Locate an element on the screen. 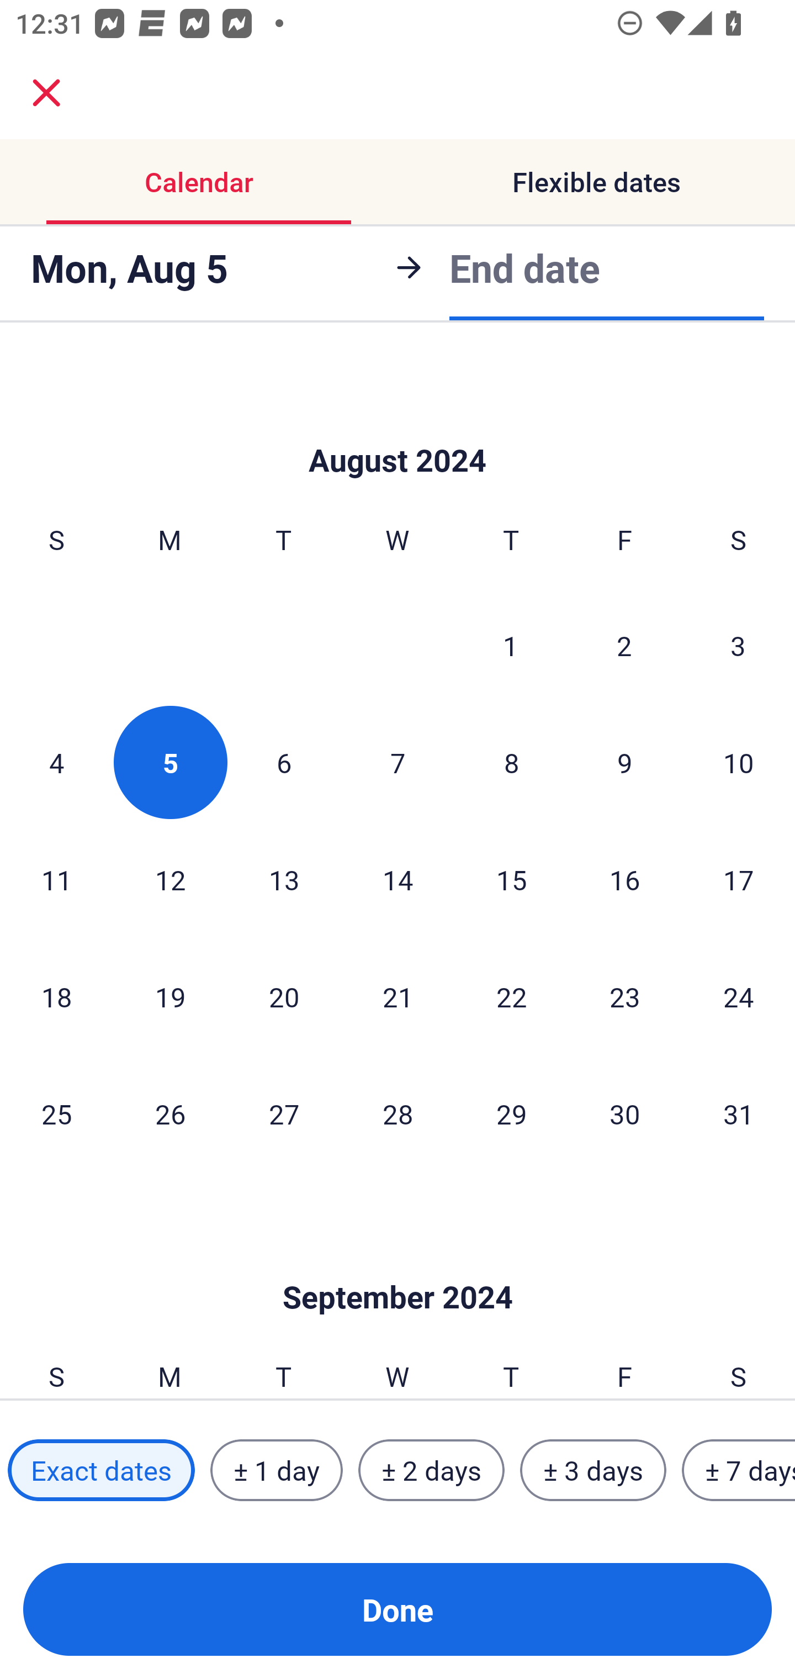 This screenshot has height=1679, width=795. ± 2 days is located at coordinates (432, 1470).